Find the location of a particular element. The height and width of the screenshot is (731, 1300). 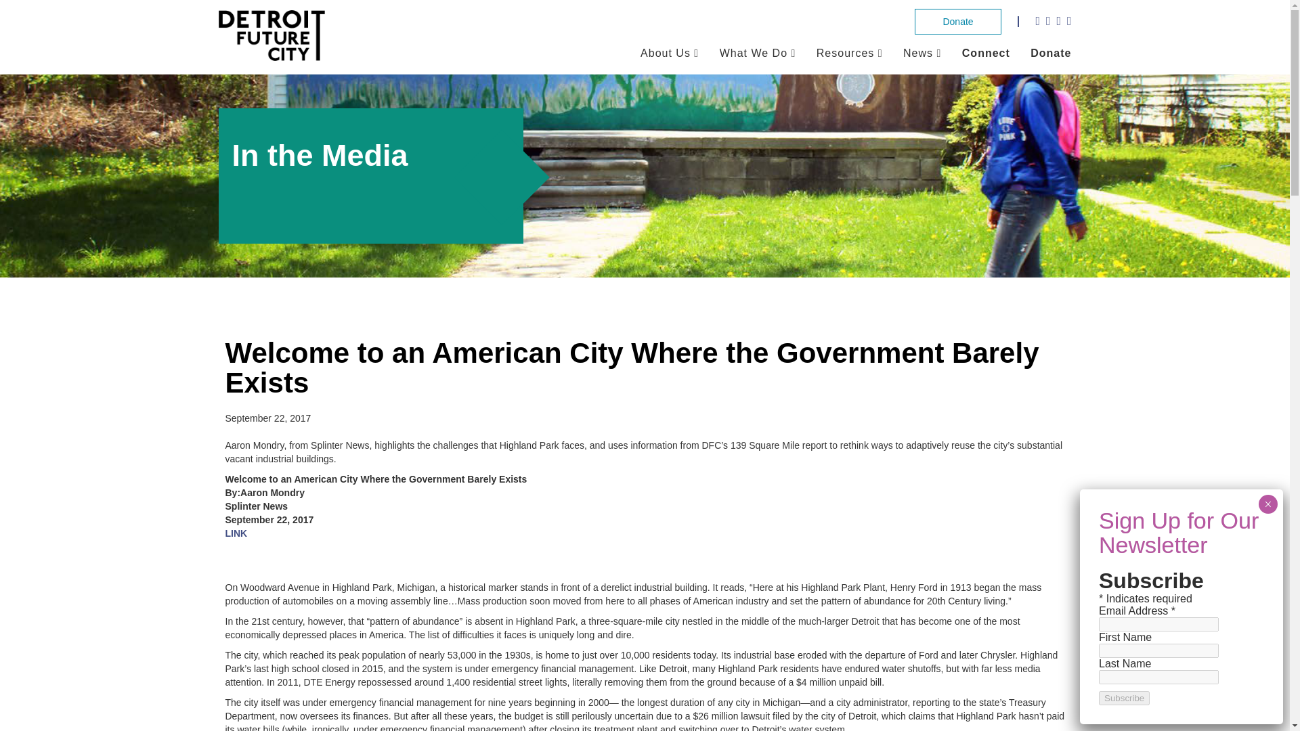

What We Do is located at coordinates (754, 53).